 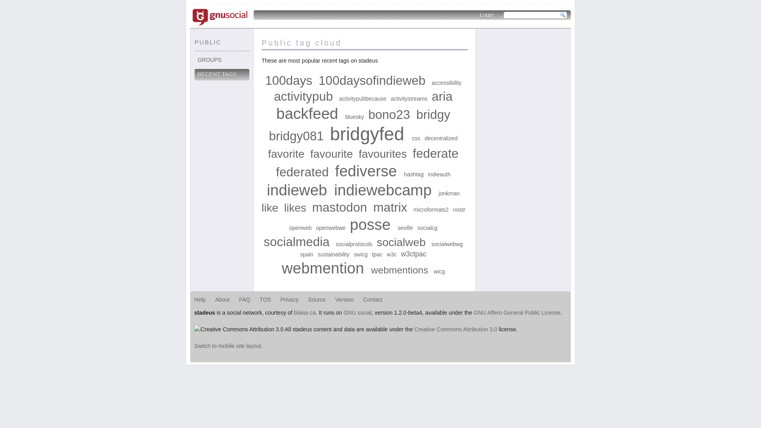 What do you see at coordinates (401, 243) in the screenshot?
I see `socialweb` at bounding box center [401, 243].